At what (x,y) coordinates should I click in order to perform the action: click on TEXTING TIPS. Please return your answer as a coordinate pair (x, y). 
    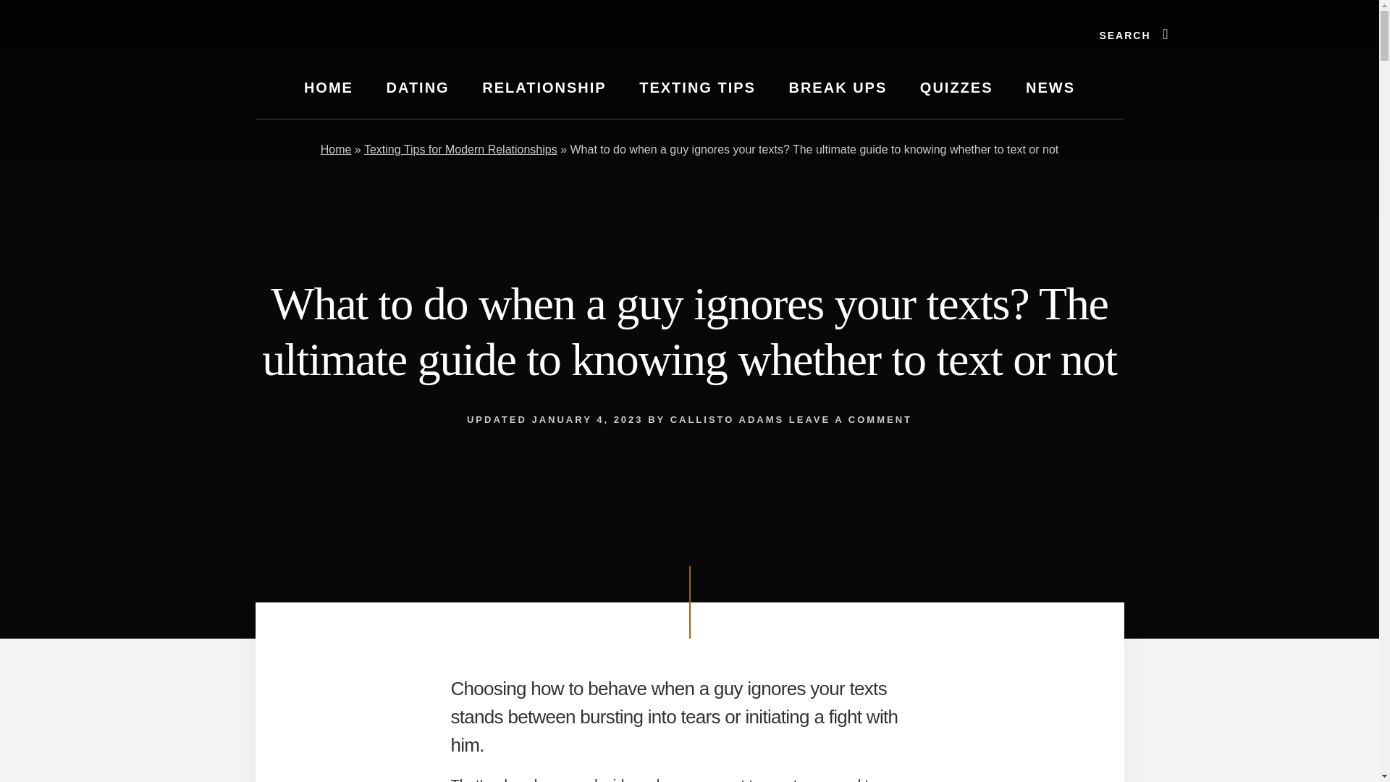
    Looking at the image, I should click on (696, 88).